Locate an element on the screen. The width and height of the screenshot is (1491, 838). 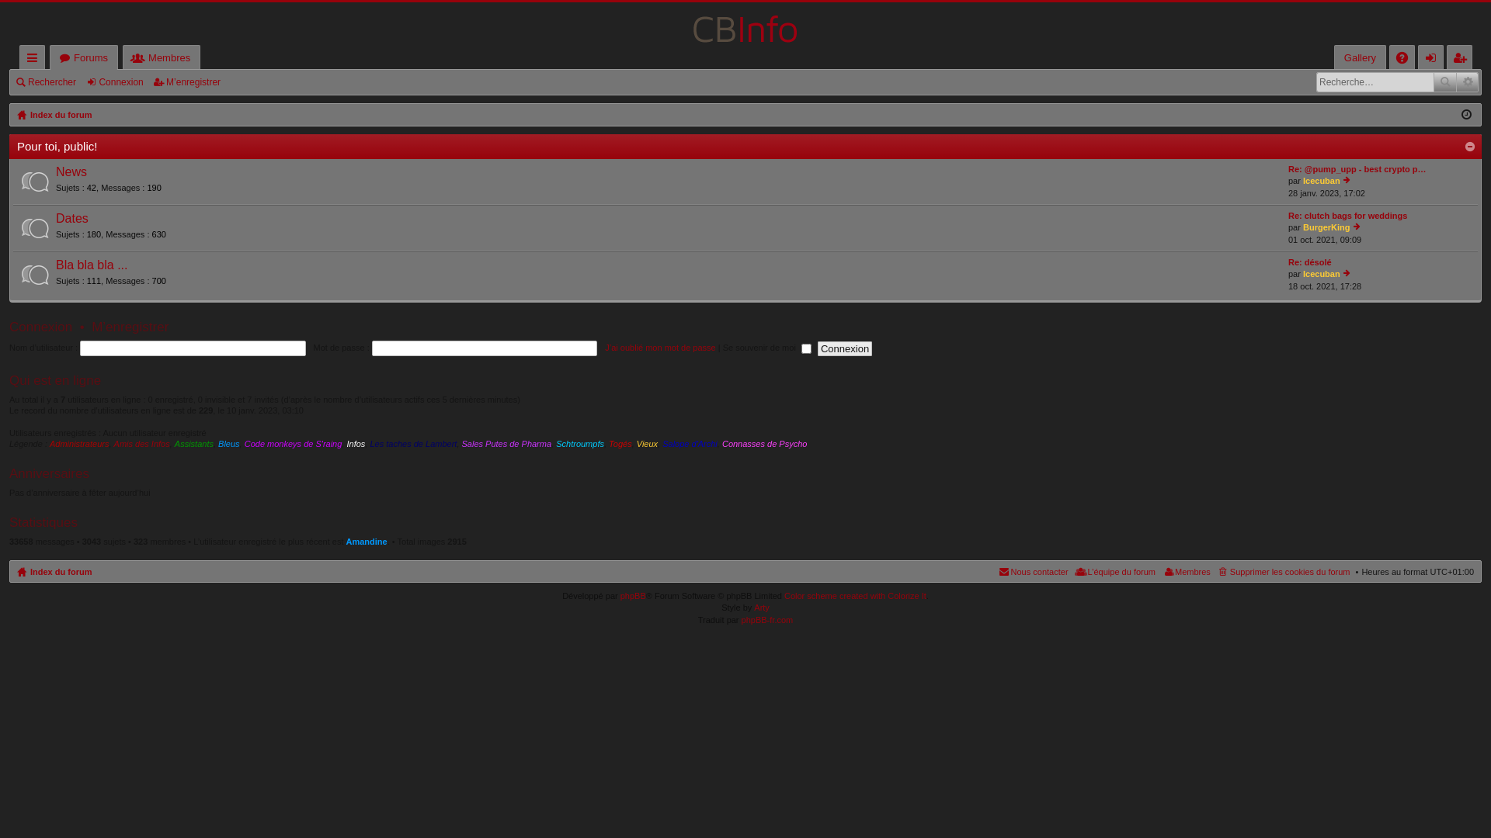
Pour toi, public! is located at coordinates (57, 146).